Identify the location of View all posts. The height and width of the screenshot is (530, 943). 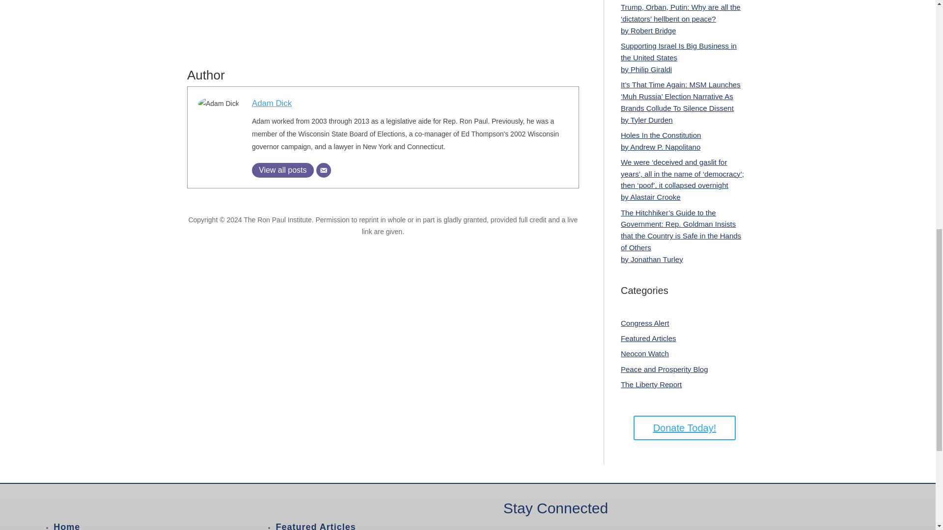
(283, 170).